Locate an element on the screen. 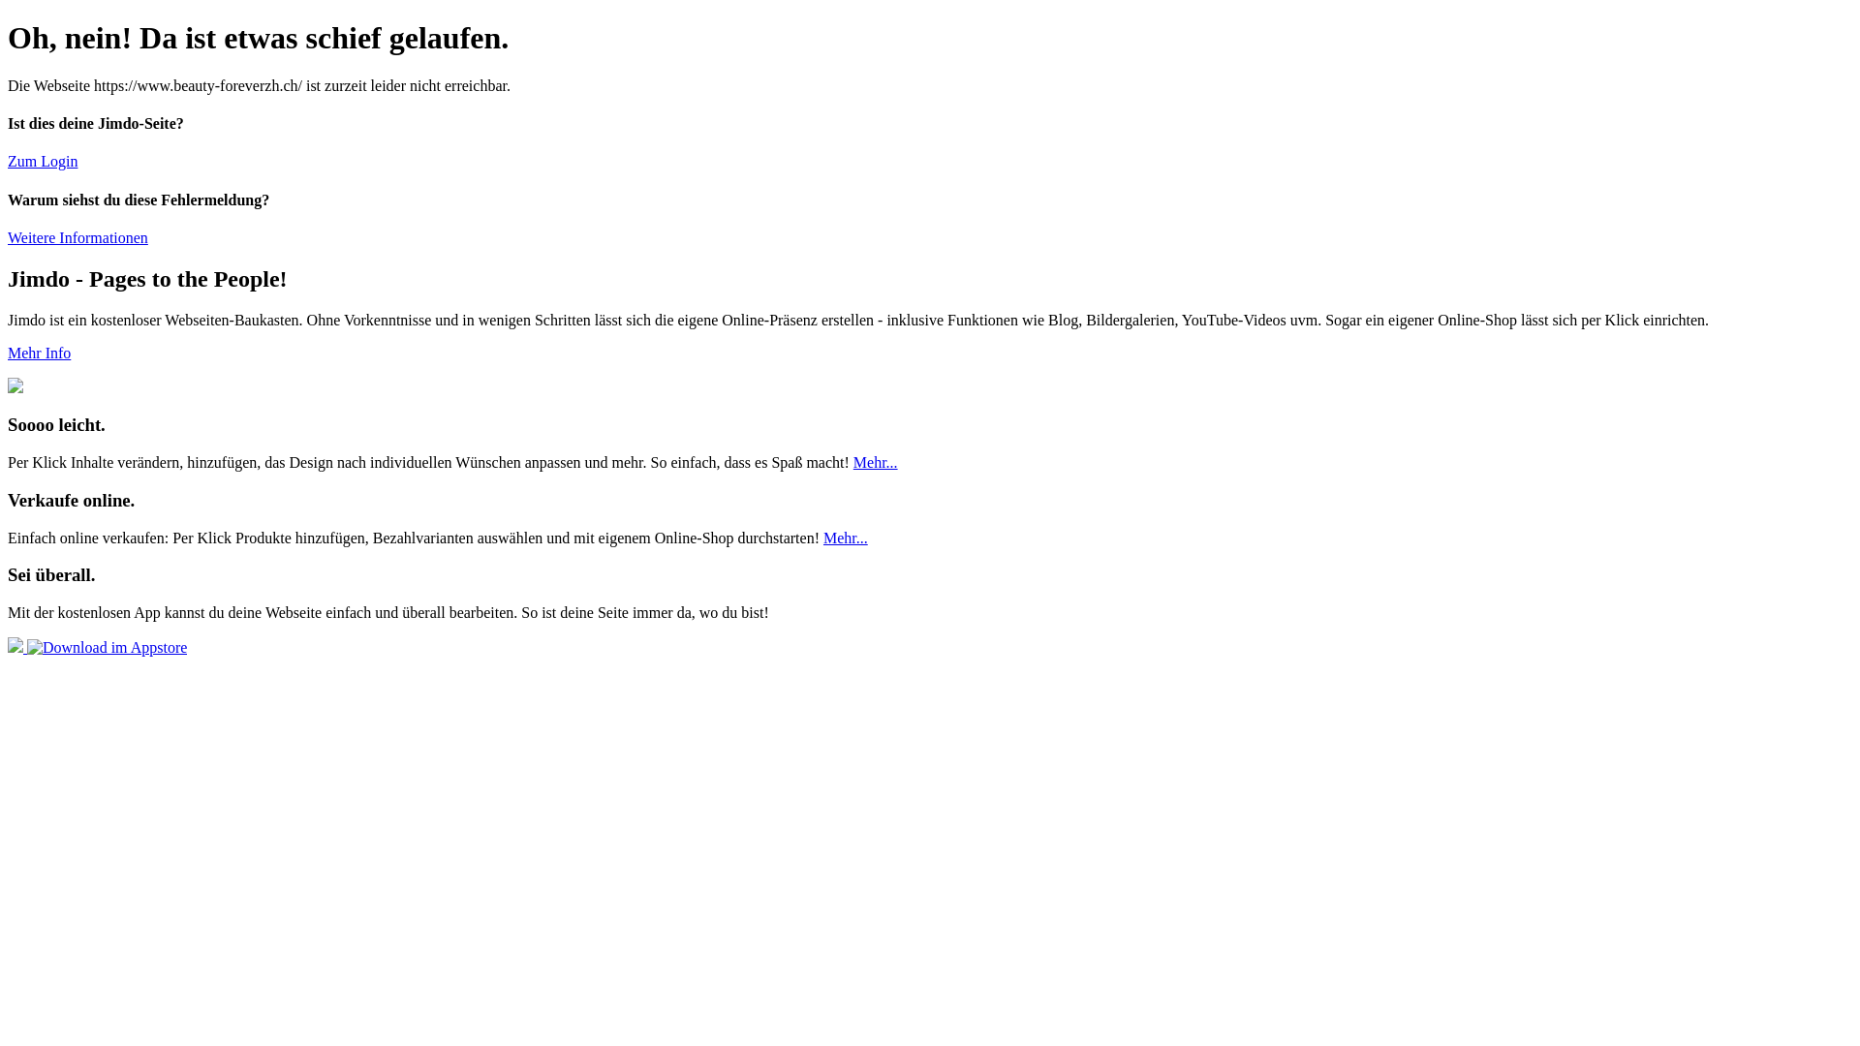  Mehr Info is located at coordinates (39, 353).